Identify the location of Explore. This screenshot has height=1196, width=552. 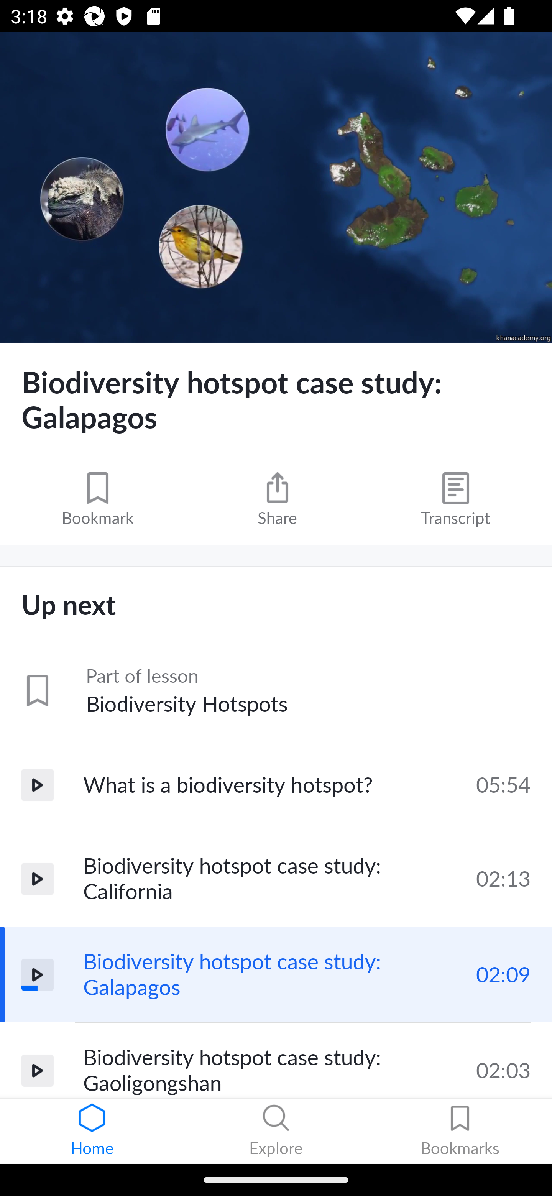
(276, 1131).